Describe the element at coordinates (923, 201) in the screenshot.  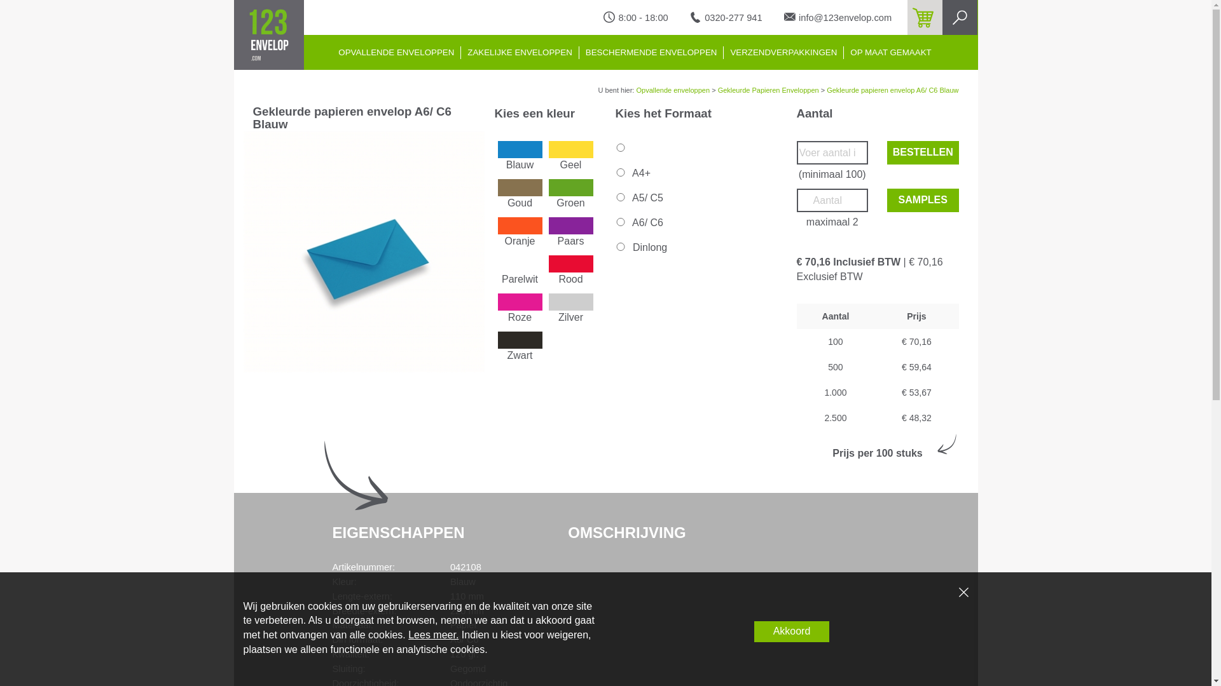
I see `SAMPLES` at that location.